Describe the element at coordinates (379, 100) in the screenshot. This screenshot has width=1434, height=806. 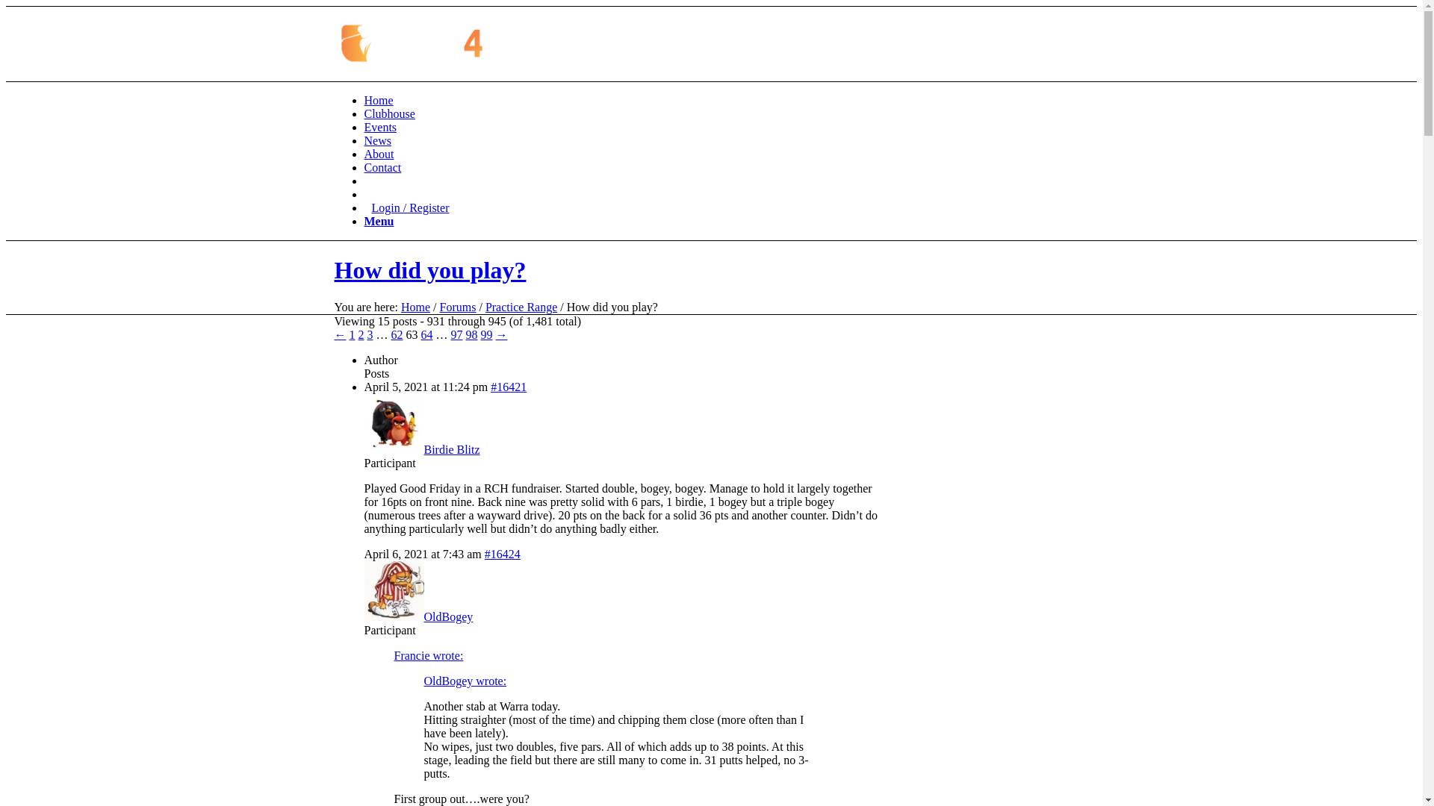
I see `Home` at that location.